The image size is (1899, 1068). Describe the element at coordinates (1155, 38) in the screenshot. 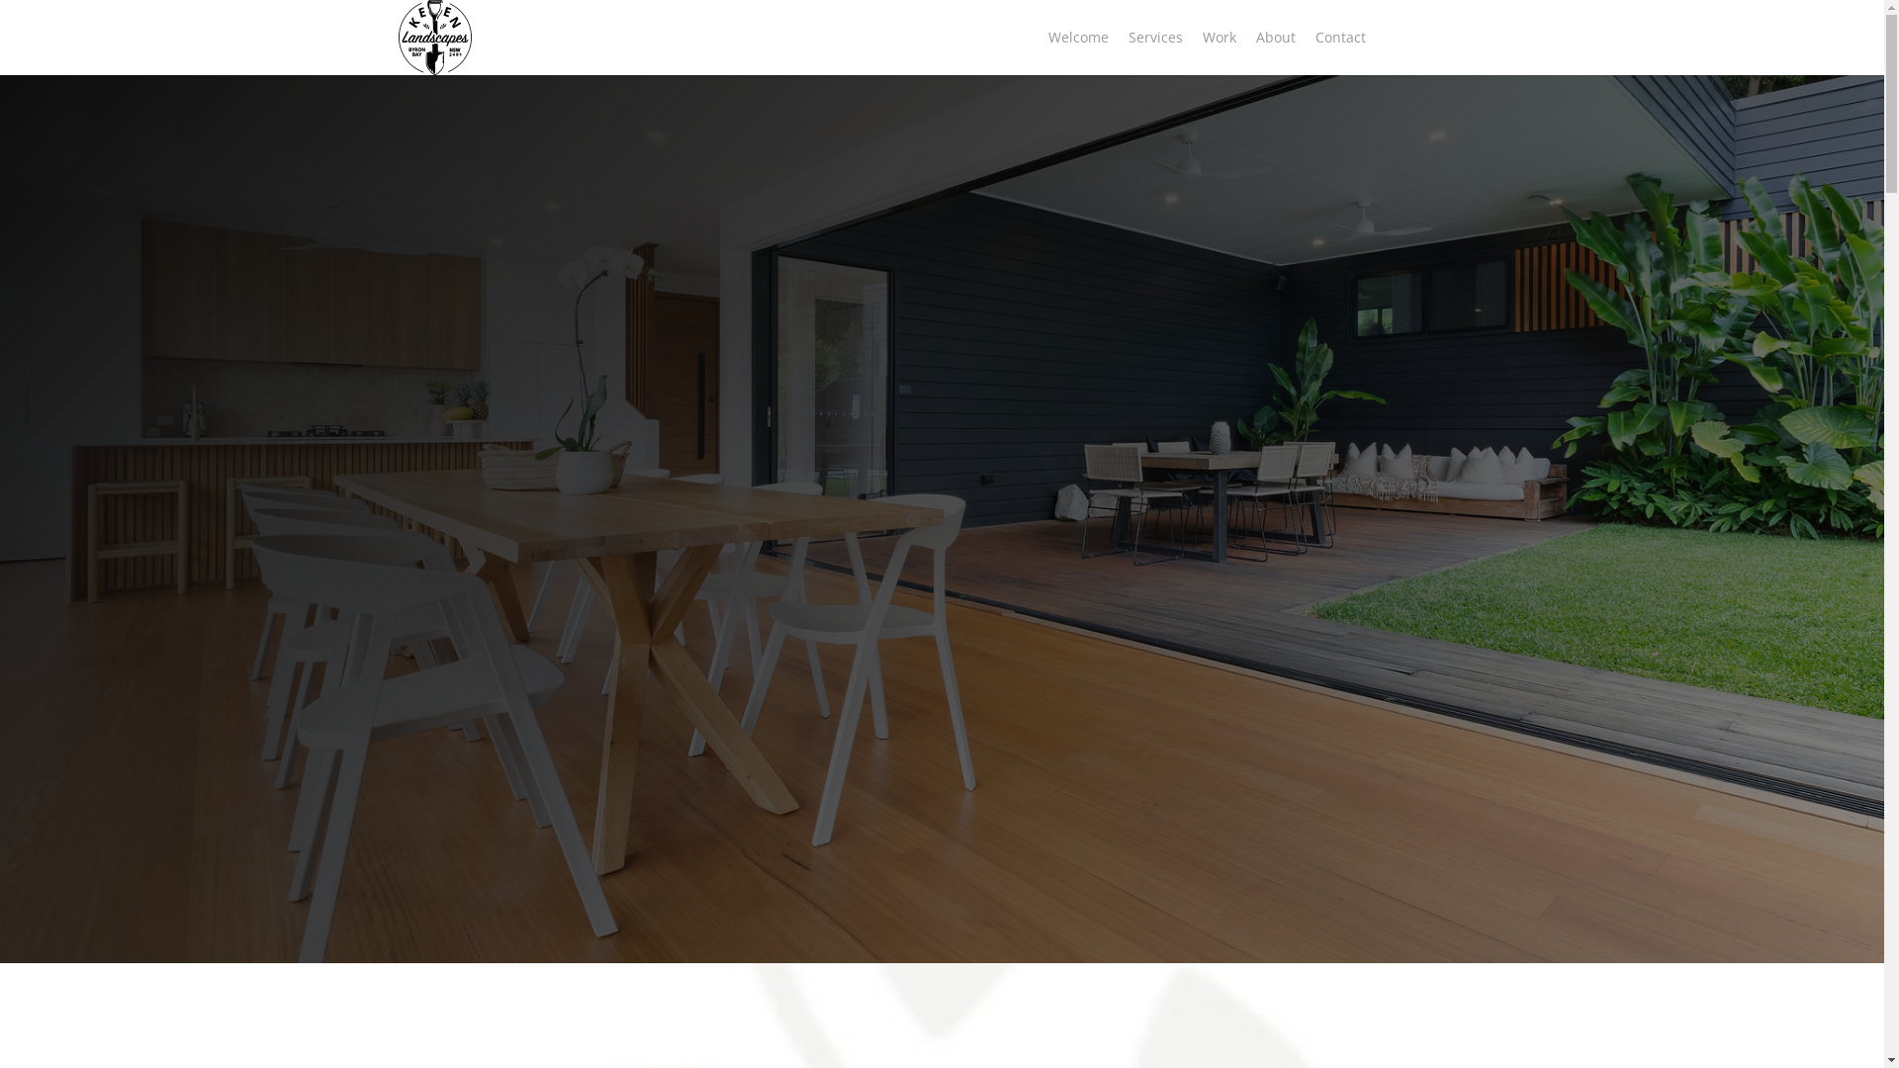

I see `Services` at that location.